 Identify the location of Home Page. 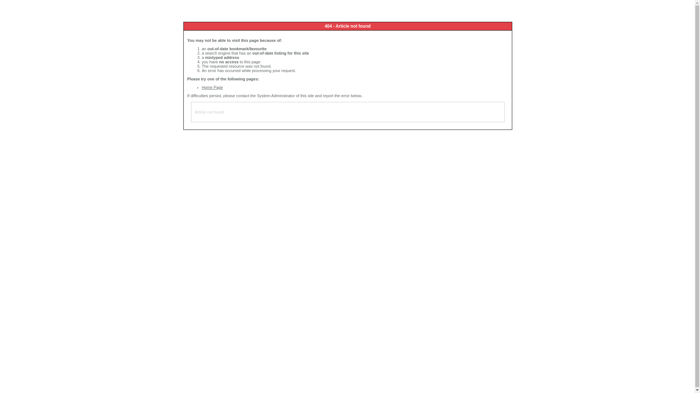
(213, 87).